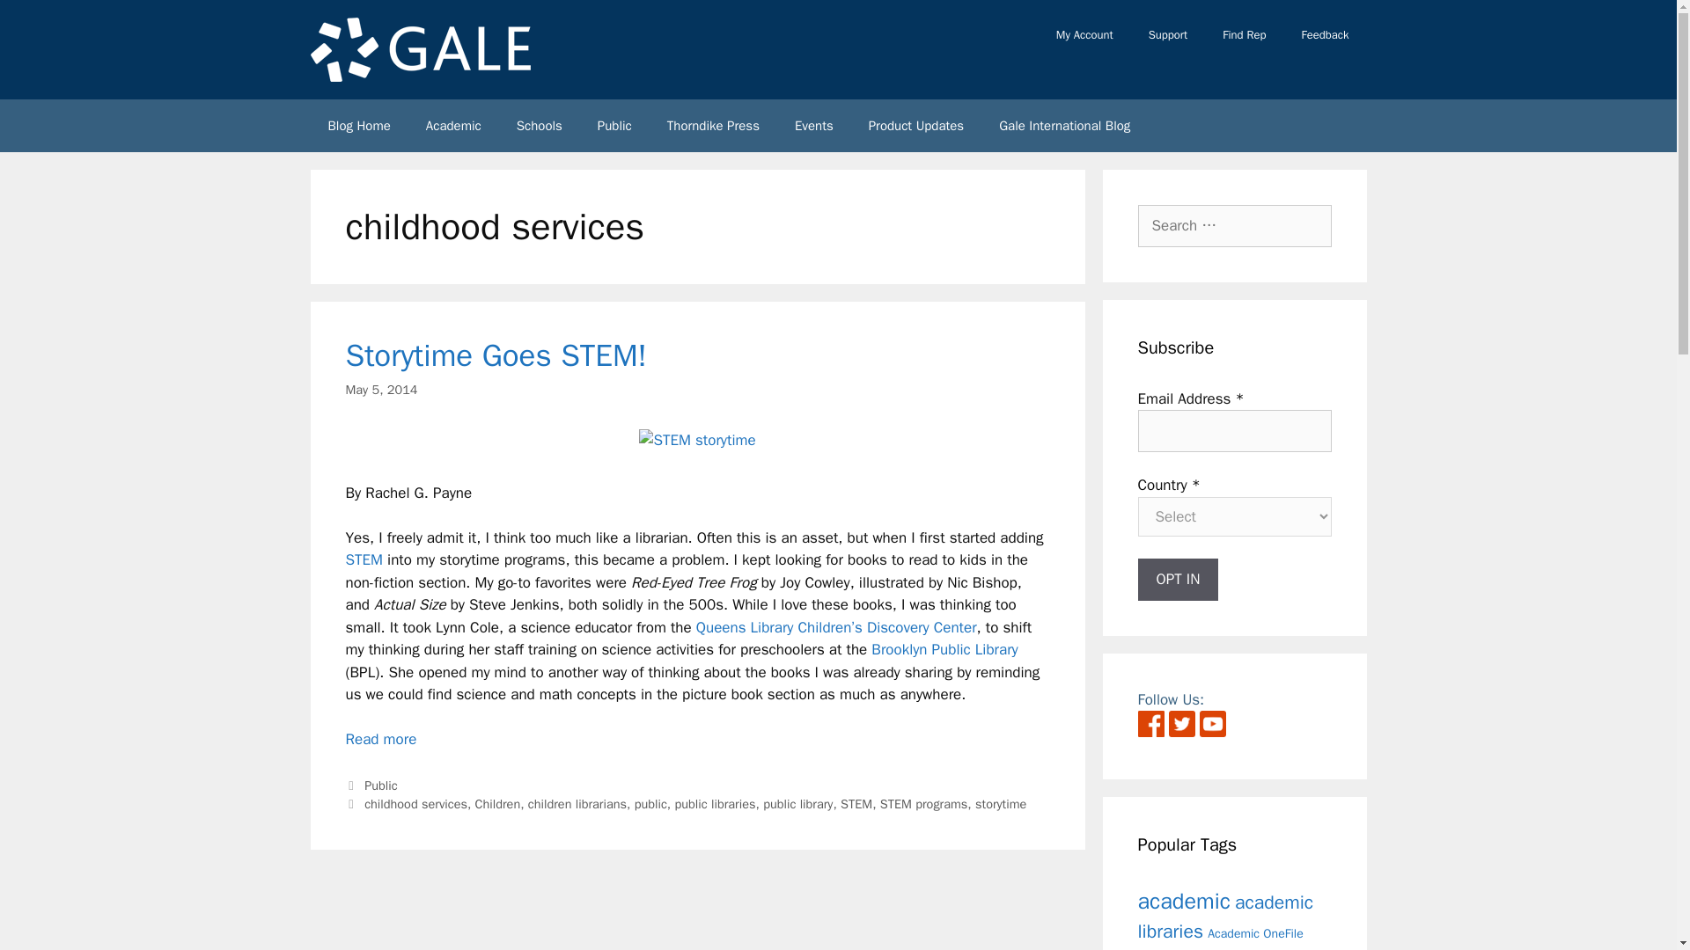 The height and width of the screenshot is (950, 1690). Describe the element at coordinates (924, 804) in the screenshot. I see `STEM programs` at that location.